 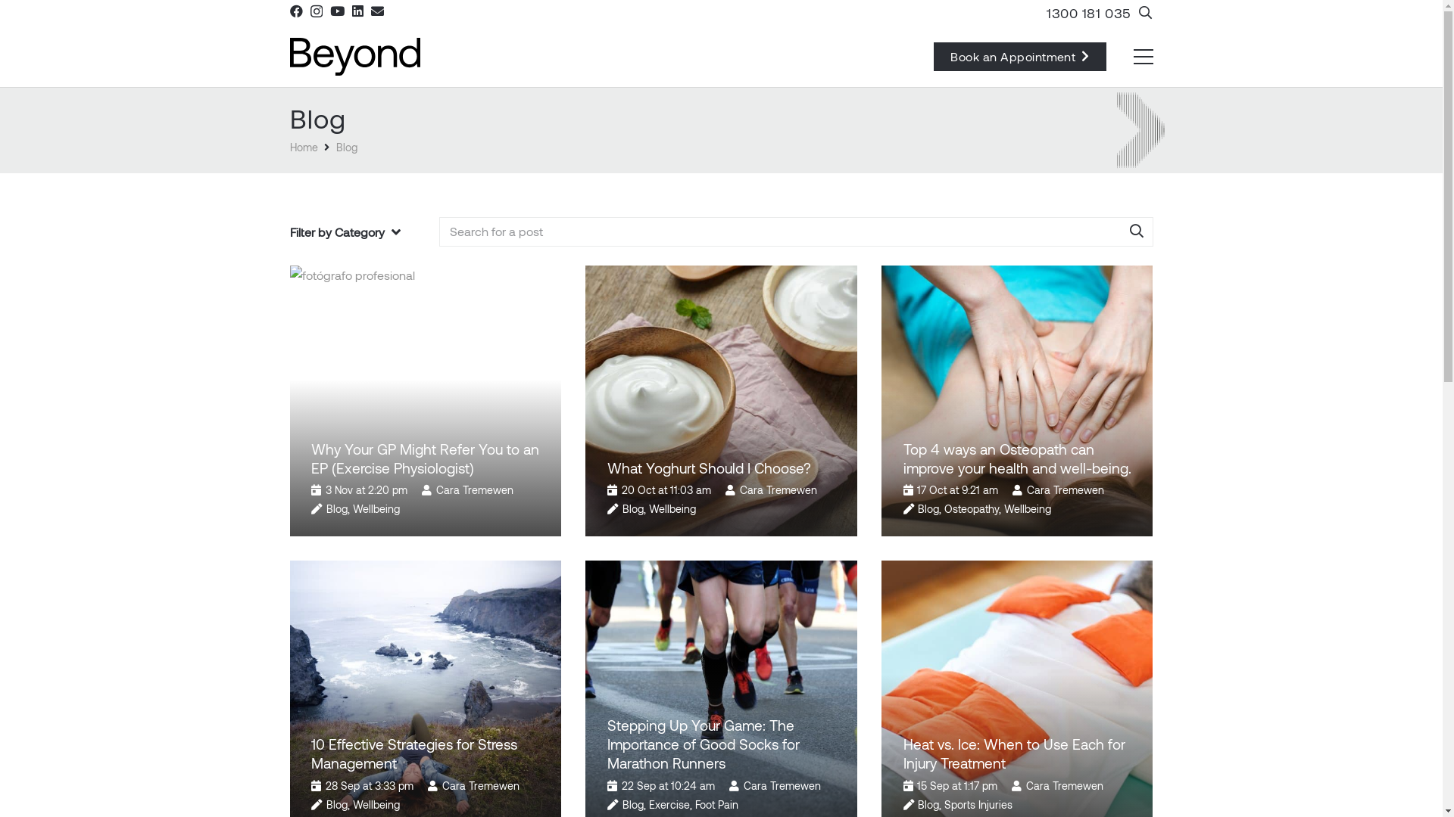 I want to click on Cara Tremewen, so click(x=778, y=489).